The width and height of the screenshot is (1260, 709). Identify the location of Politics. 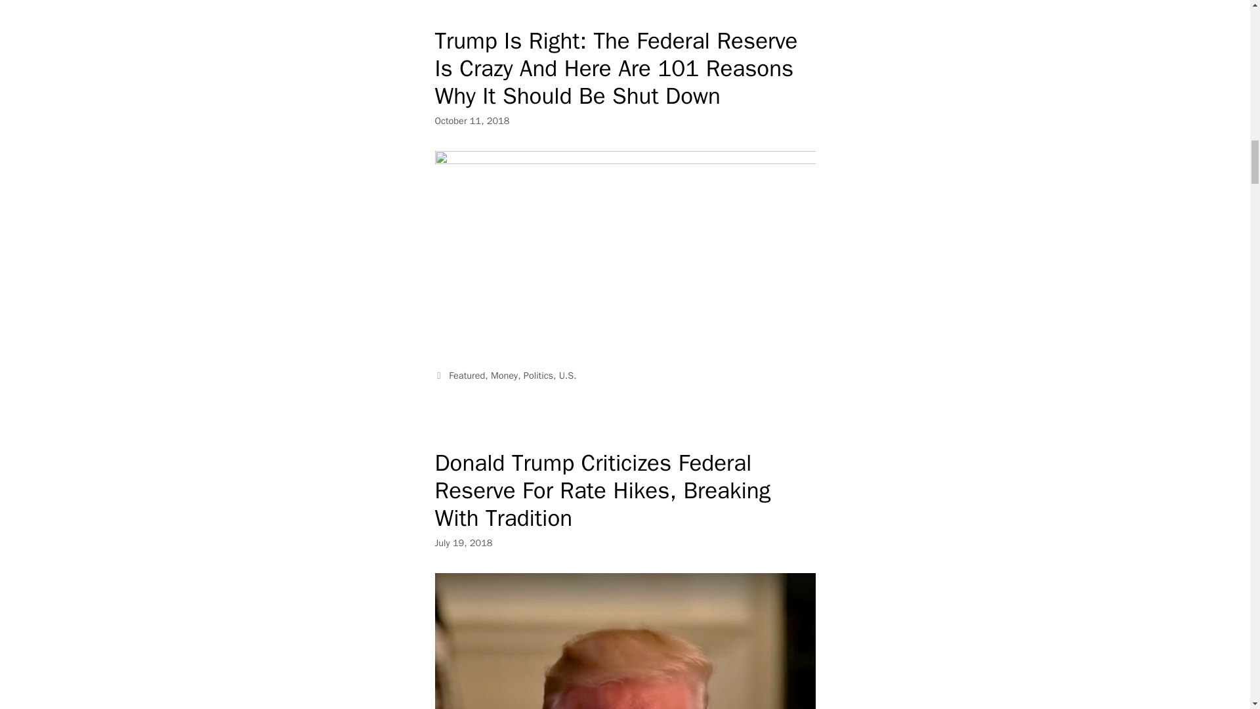
(538, 376).